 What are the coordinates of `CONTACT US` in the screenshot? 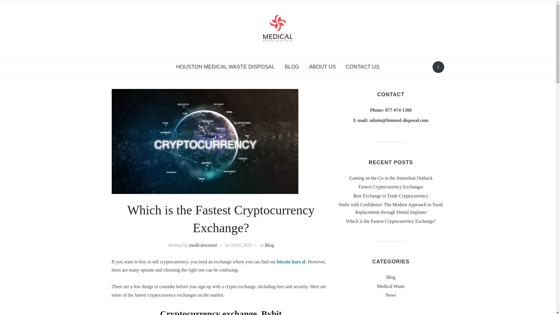 It's located at (362, 67).